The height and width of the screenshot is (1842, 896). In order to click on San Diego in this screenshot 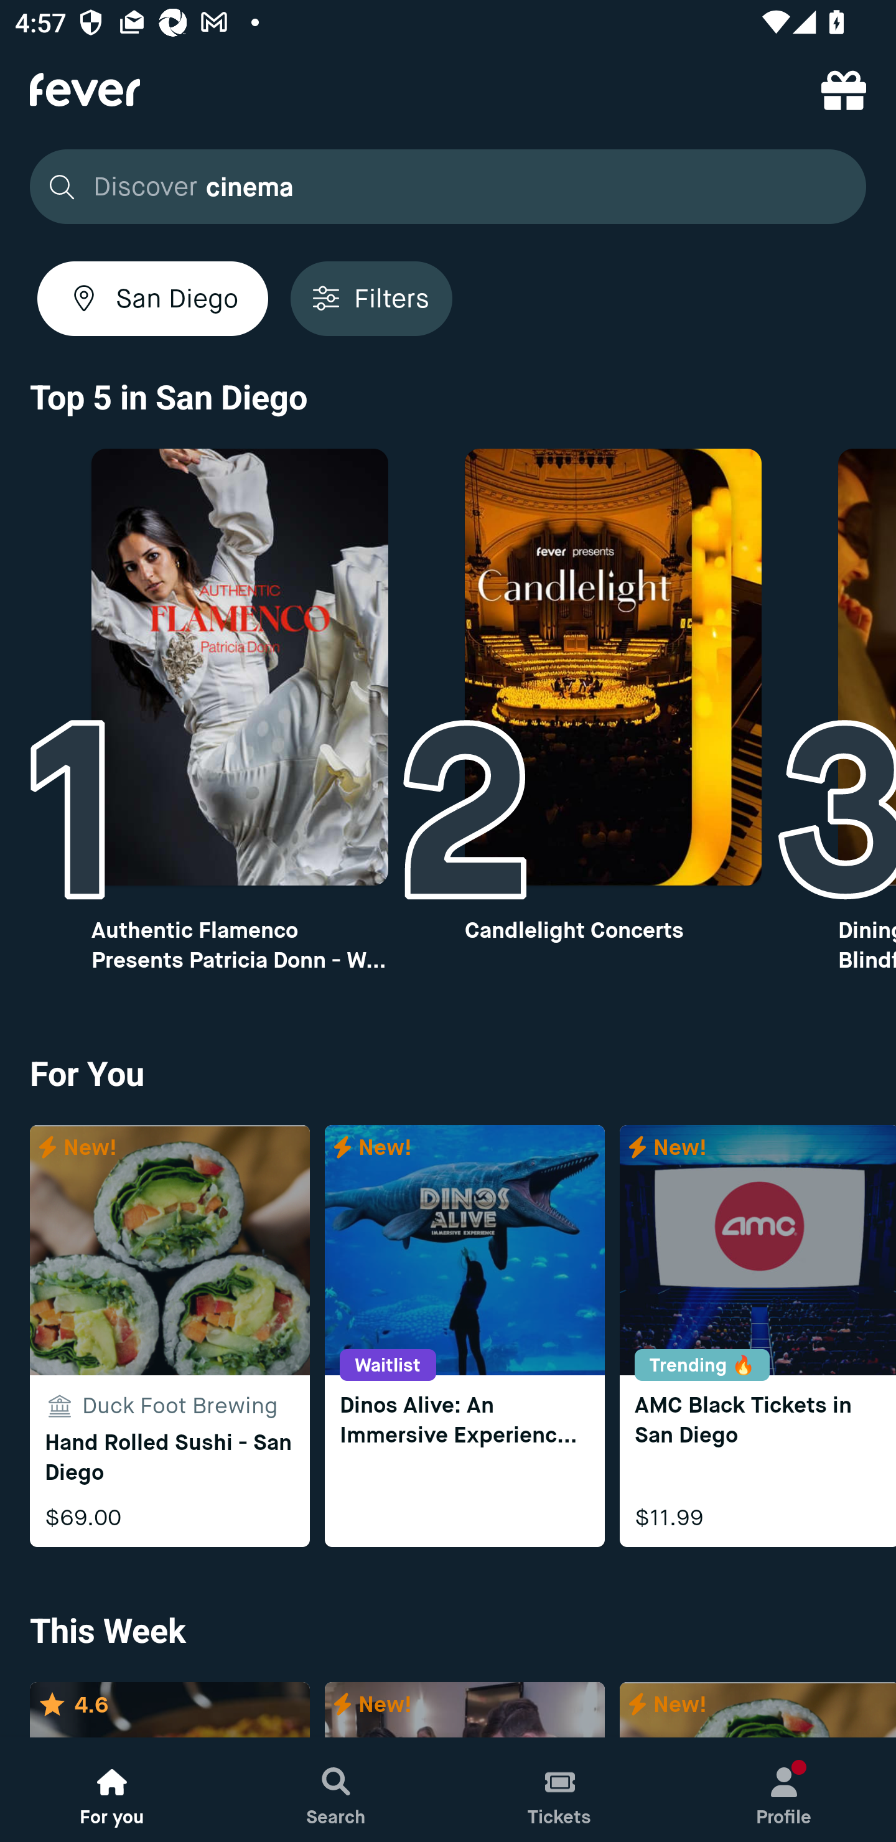, I will do `click(152, 298)`.